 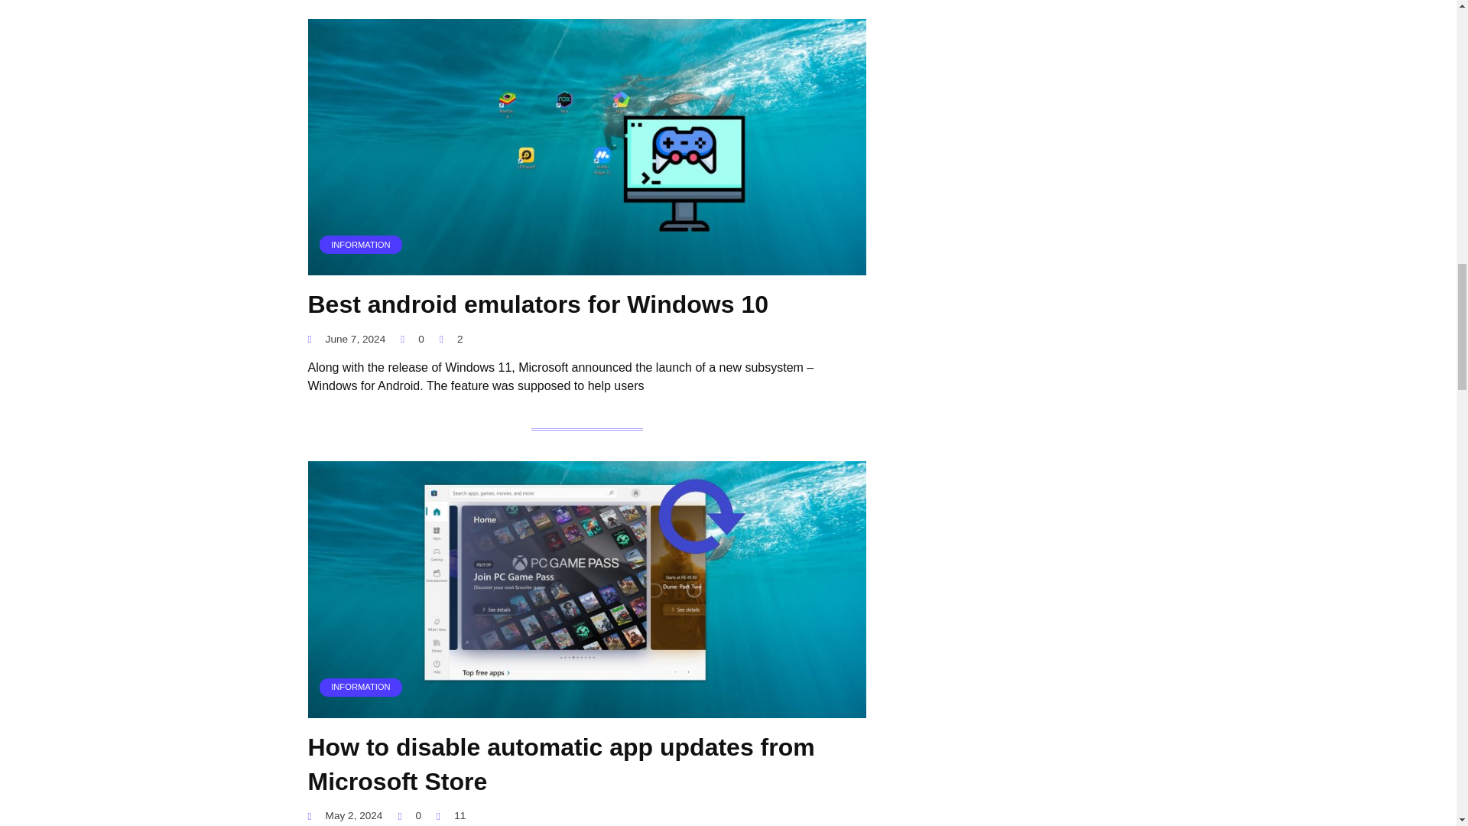 What do you see at coordinates (560, 764) in the screenshot?
I see `How to disable automatic app updates from Microsoft Store` at bounding box center [560, 764].